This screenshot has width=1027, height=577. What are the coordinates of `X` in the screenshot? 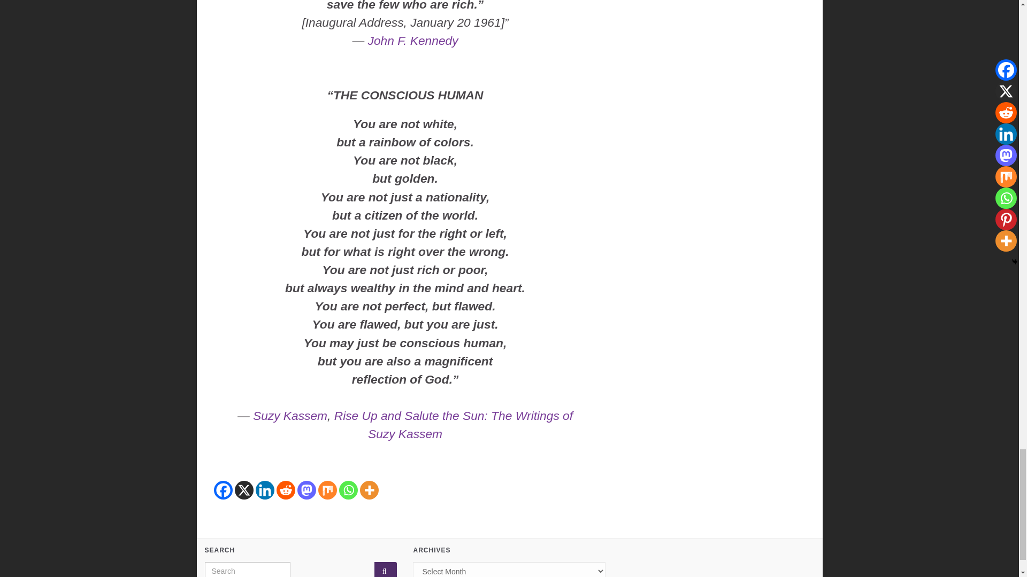 It's located at (243, 490).